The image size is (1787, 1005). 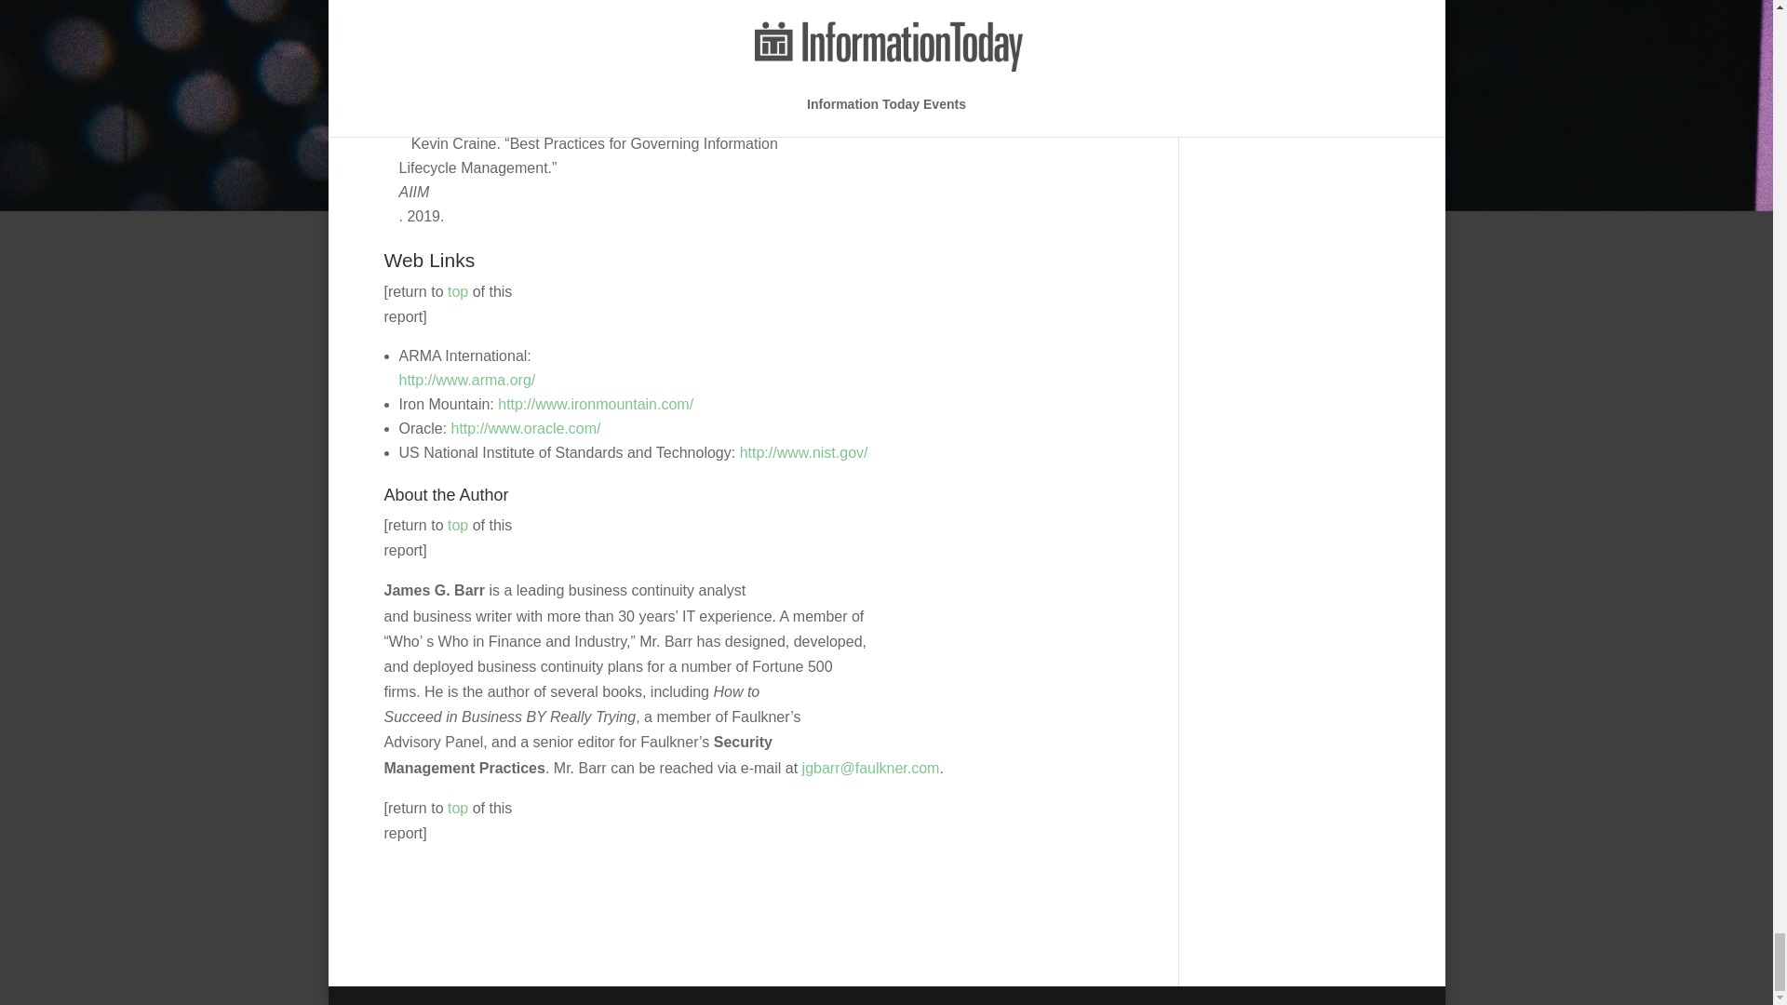 I want to click on Return to top of page, so click(x=458, y=808).